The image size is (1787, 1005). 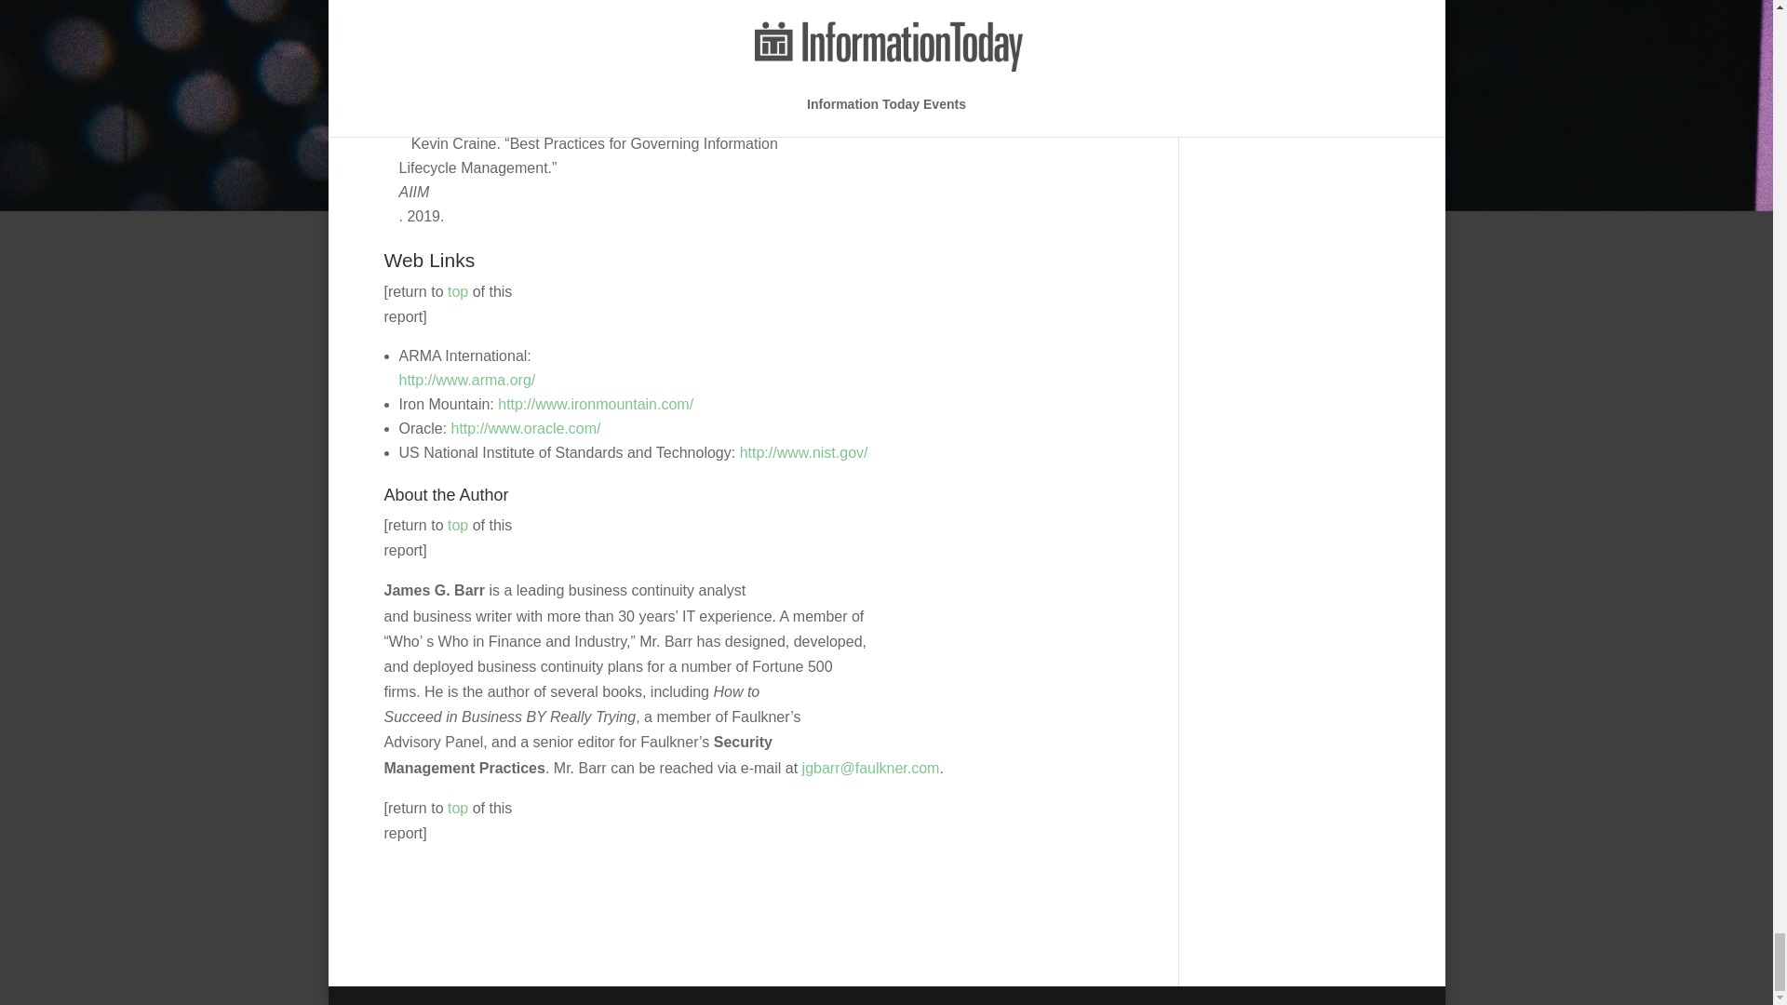 I want to click on Return to top of page, so click(x=458, y=808).